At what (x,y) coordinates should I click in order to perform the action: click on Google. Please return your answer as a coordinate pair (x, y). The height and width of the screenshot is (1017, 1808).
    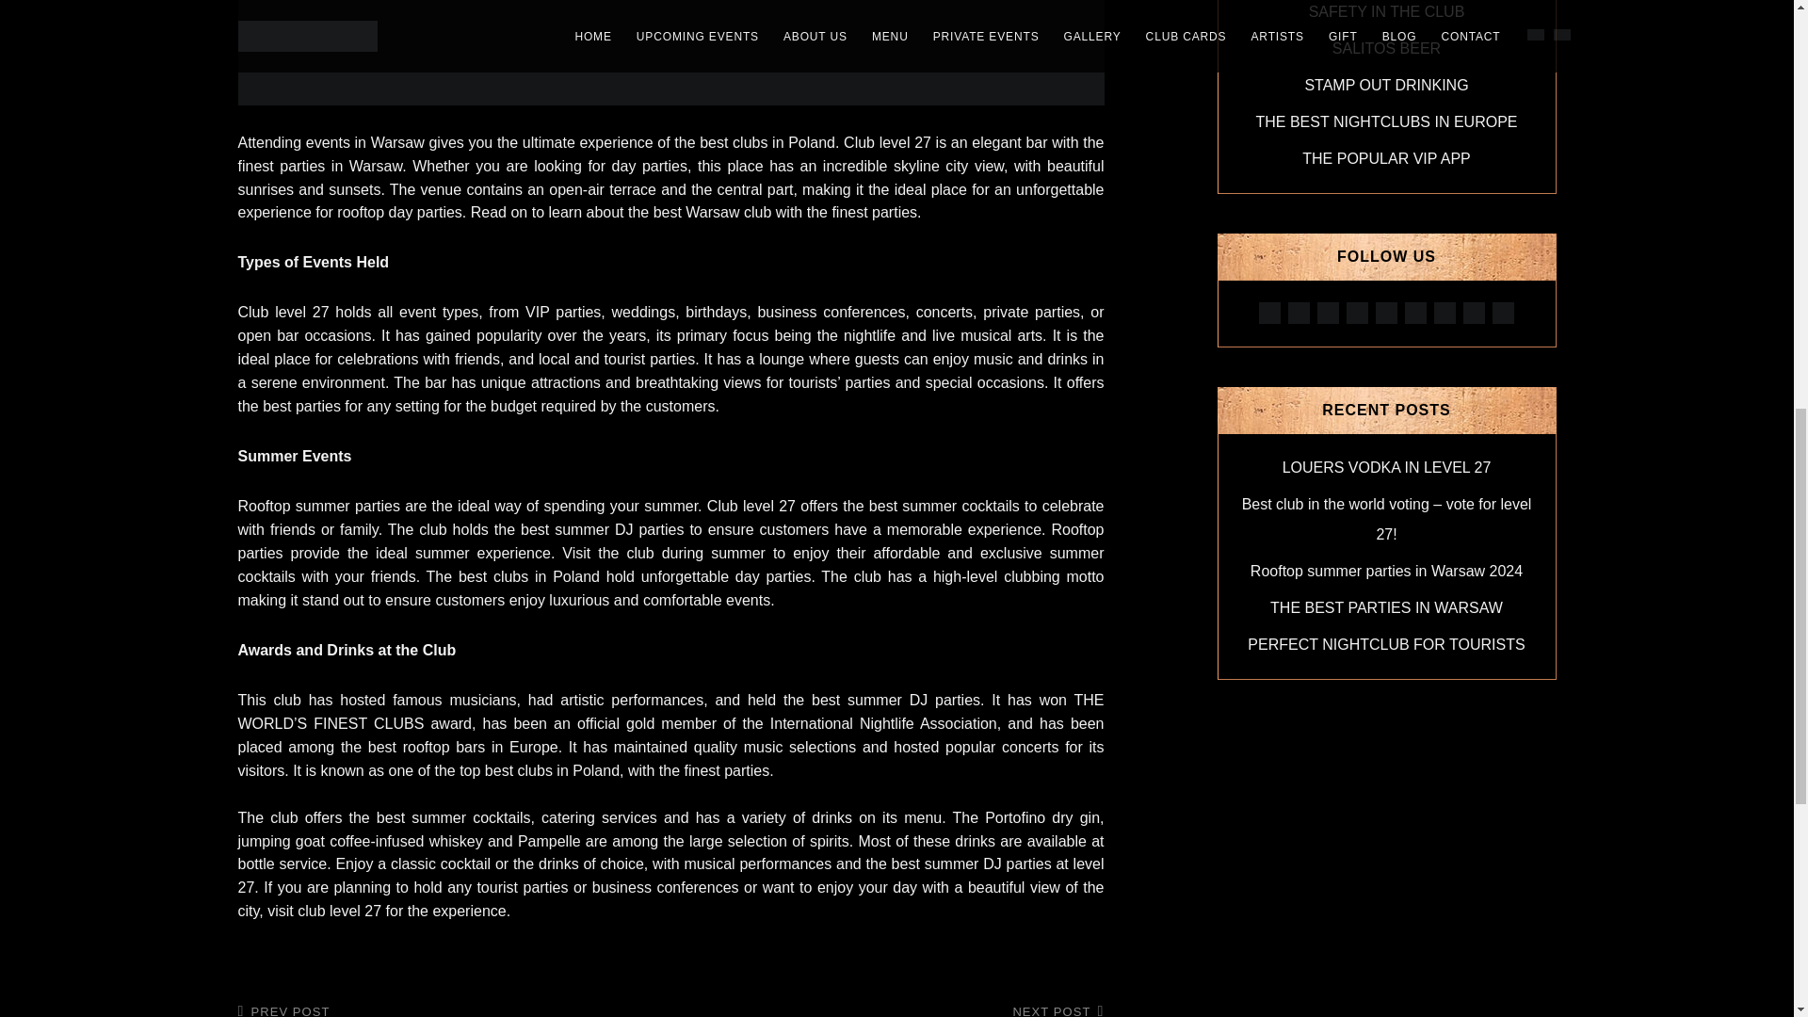
    Looking at the image, I should click on (1386, 313).